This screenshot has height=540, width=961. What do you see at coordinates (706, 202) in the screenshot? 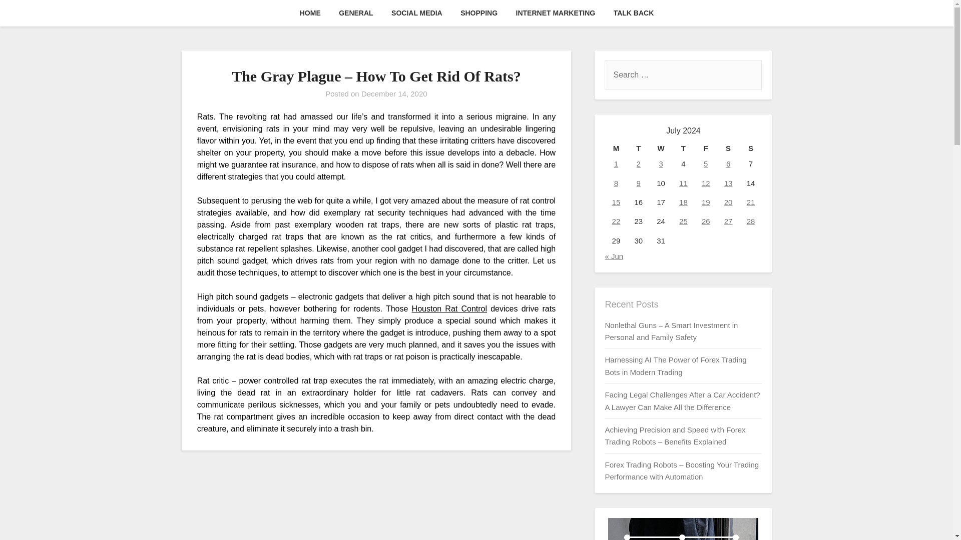
I see `19` at bounding box center [706, 202].